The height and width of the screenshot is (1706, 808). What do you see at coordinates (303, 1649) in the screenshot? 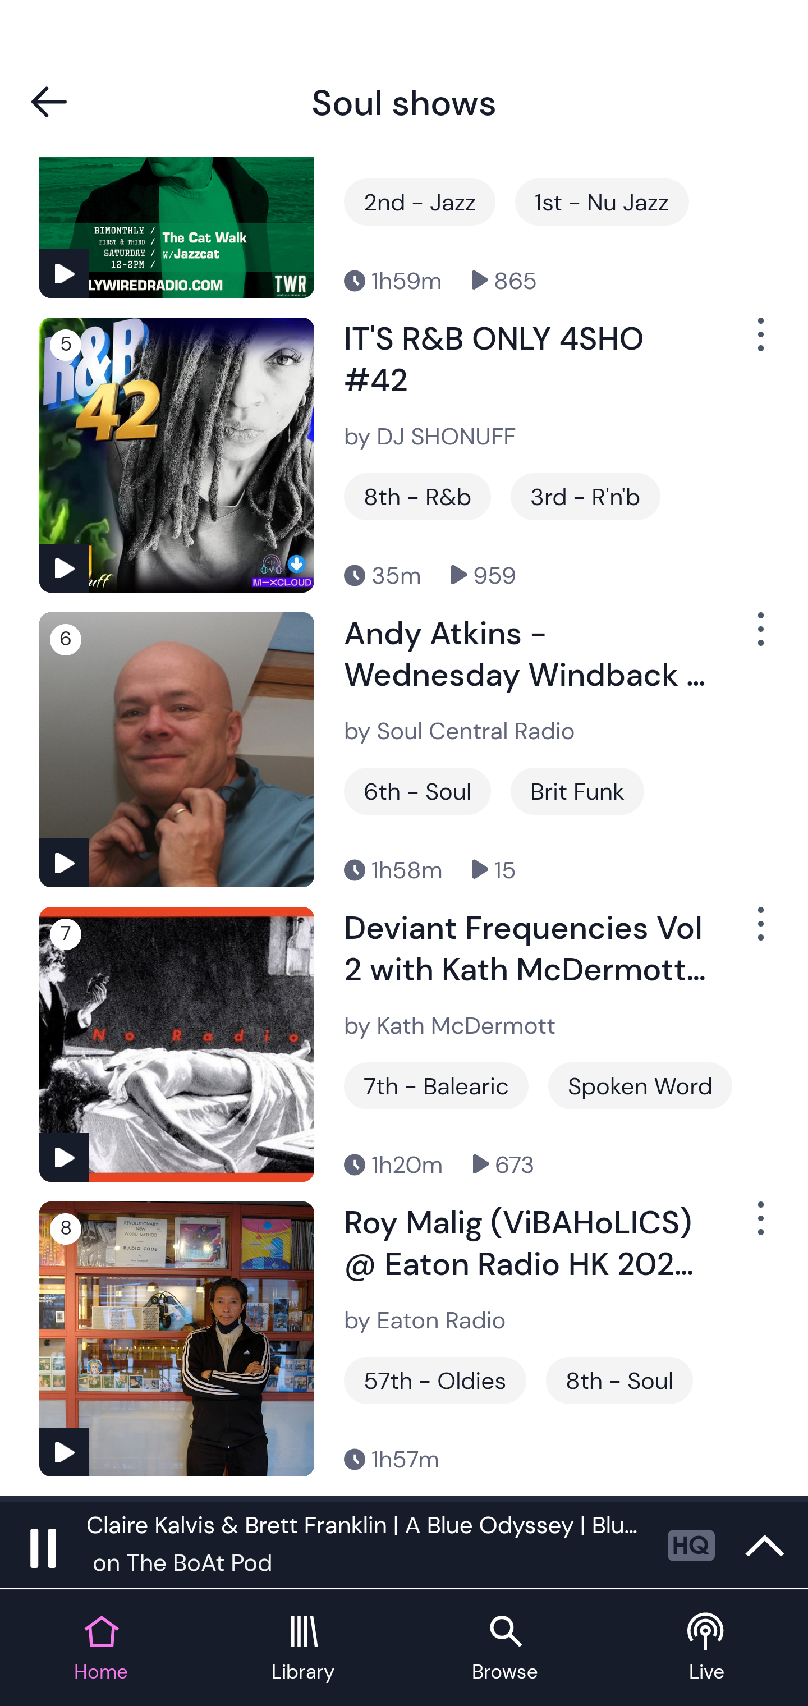
I see `Library tab Library` at bounding box center [303, 1649].